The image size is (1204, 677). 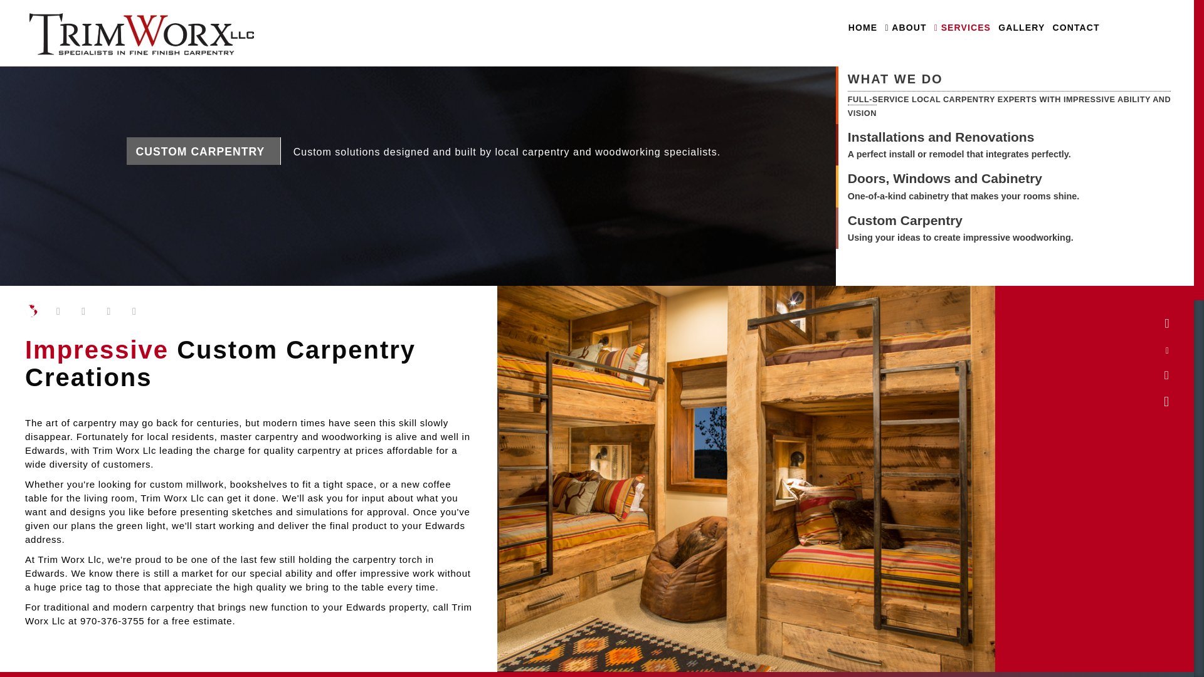 I want to click on Doors, Windows and Cabinetry, so click(x=963, y=178).